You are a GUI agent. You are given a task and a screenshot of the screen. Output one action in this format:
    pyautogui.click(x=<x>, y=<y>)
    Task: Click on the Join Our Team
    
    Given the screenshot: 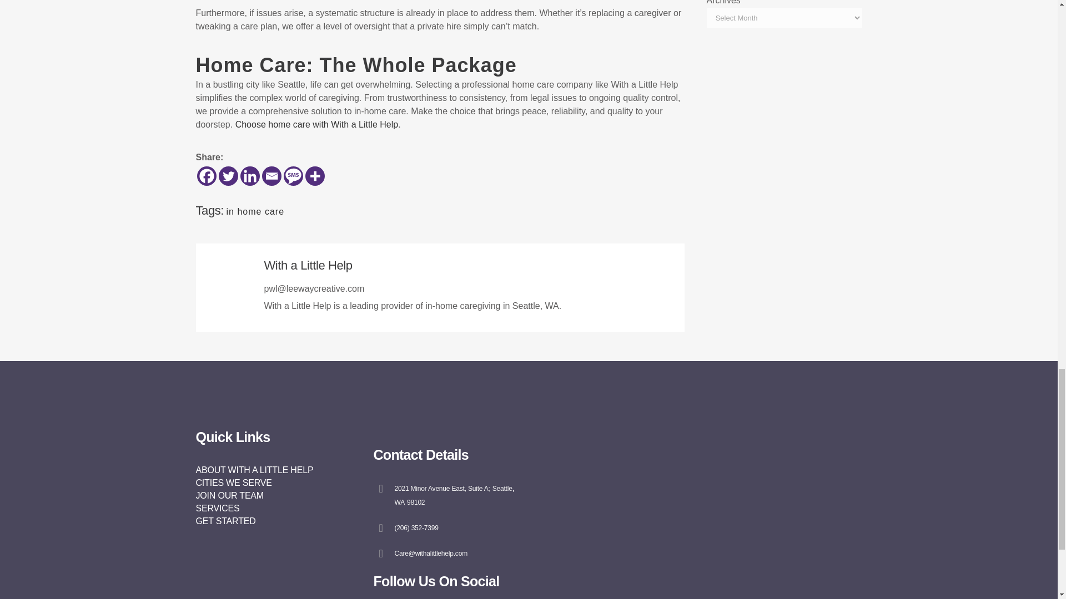 What is the action you would take?
    pyautogui.click(x=229, y=495)
    